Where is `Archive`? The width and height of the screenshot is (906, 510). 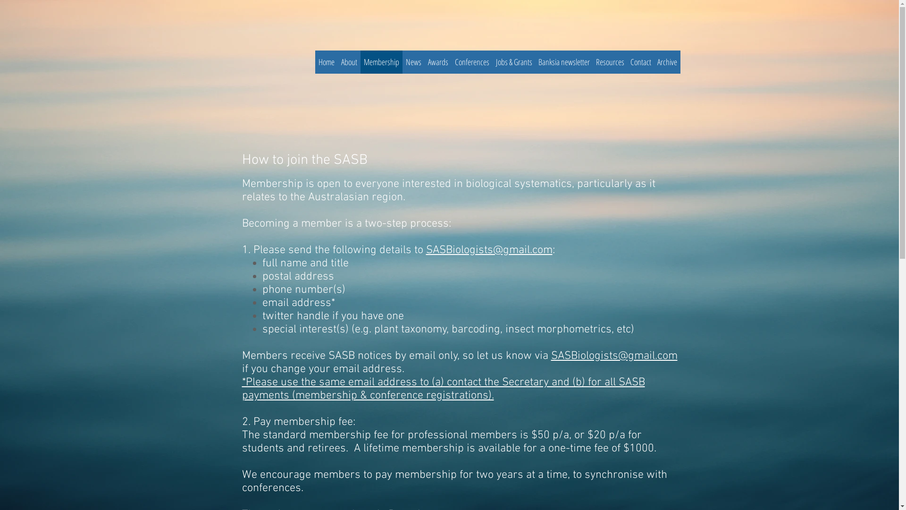
Archive is located at coordinates (667, 62).